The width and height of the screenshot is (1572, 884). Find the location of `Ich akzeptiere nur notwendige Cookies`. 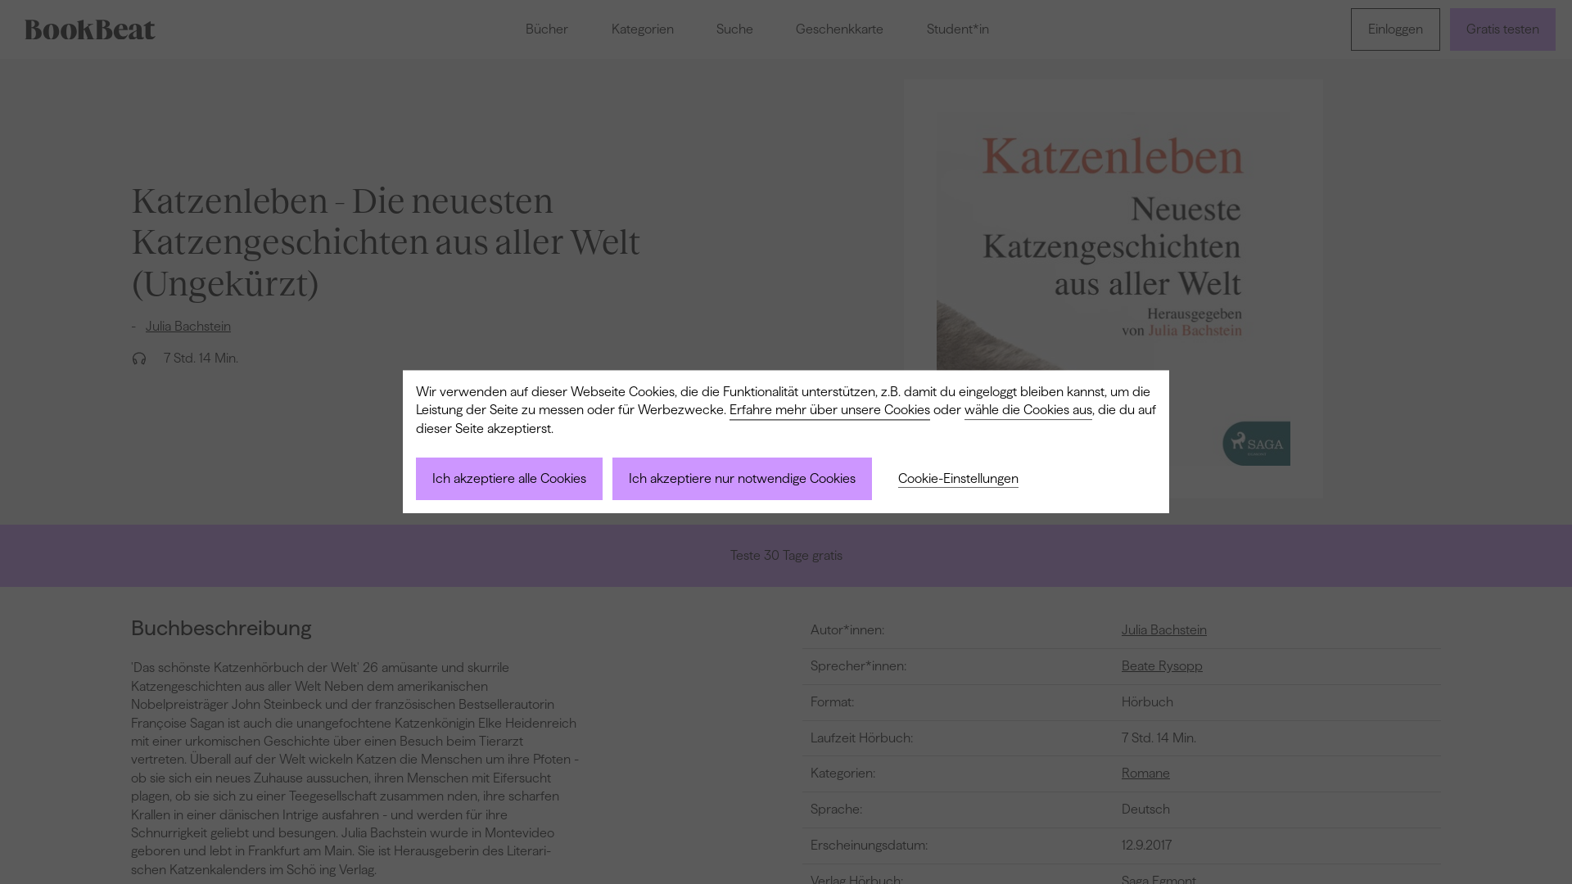

Ich akzeptiere nur notwendige Cookies is located at coordinates (742, 480).